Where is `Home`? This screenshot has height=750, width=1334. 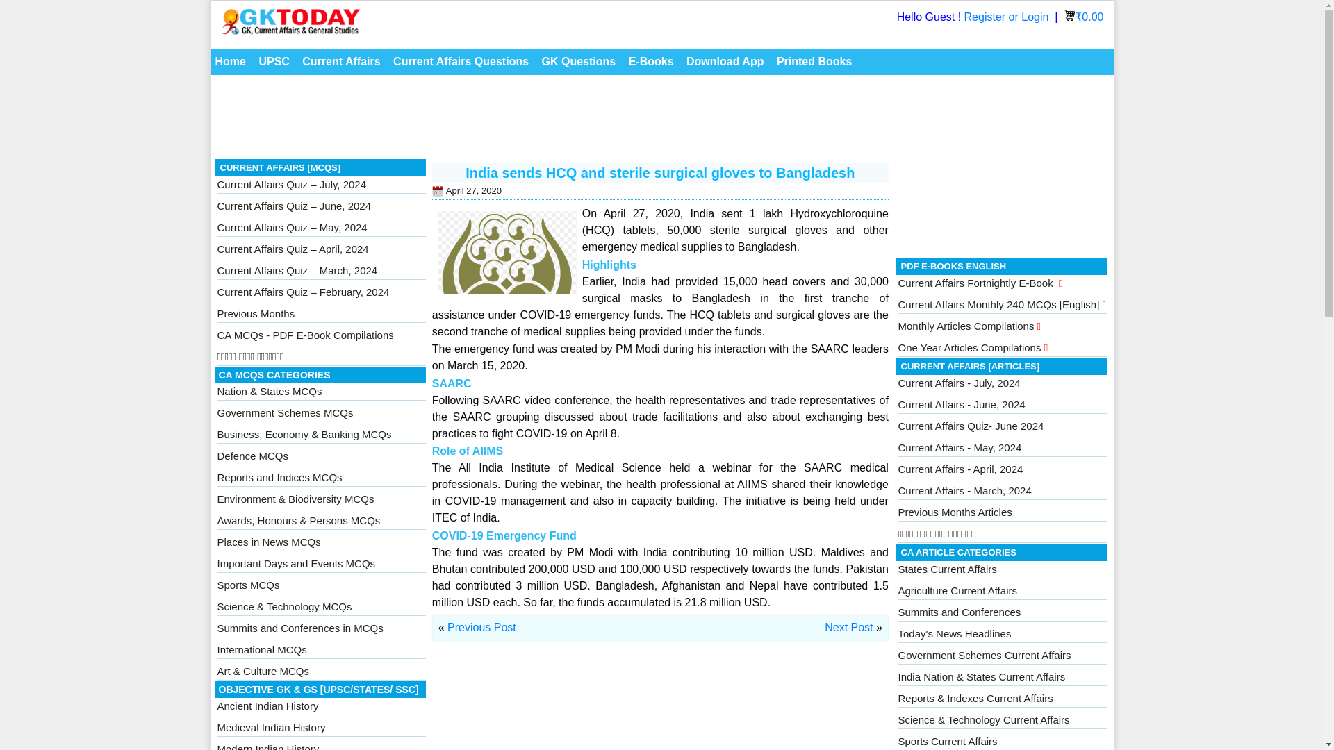 Home is located at coordinates (229, 62).